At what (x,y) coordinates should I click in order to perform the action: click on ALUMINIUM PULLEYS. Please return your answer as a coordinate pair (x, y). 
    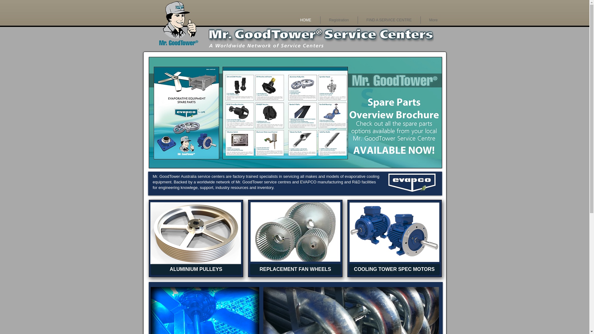
    Looking at the image, I should click on (196, 269).